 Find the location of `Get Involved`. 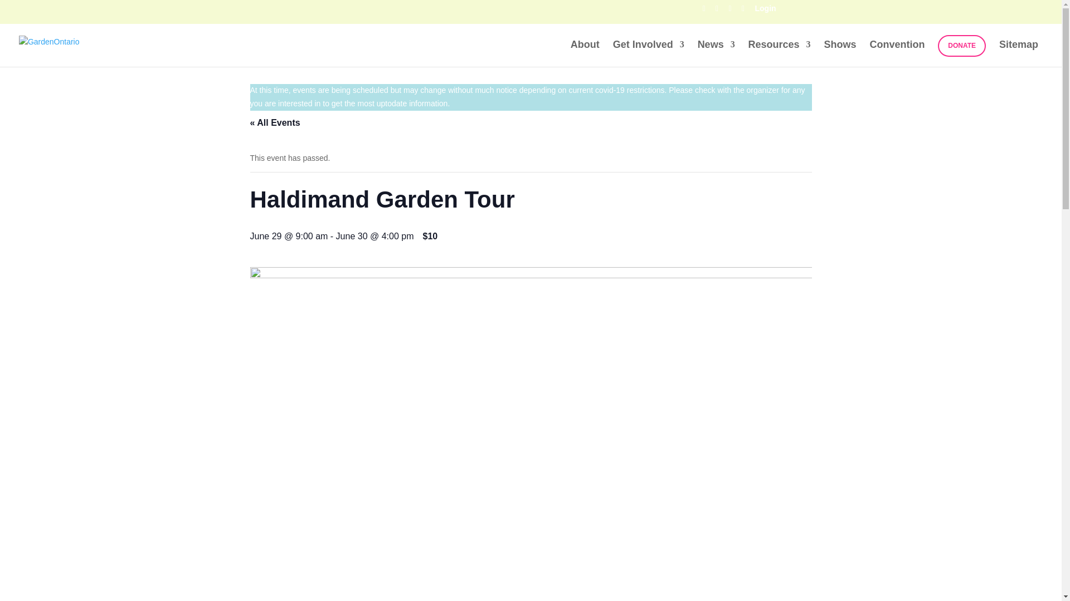

Get Involved is located at coordinates (649, 53).